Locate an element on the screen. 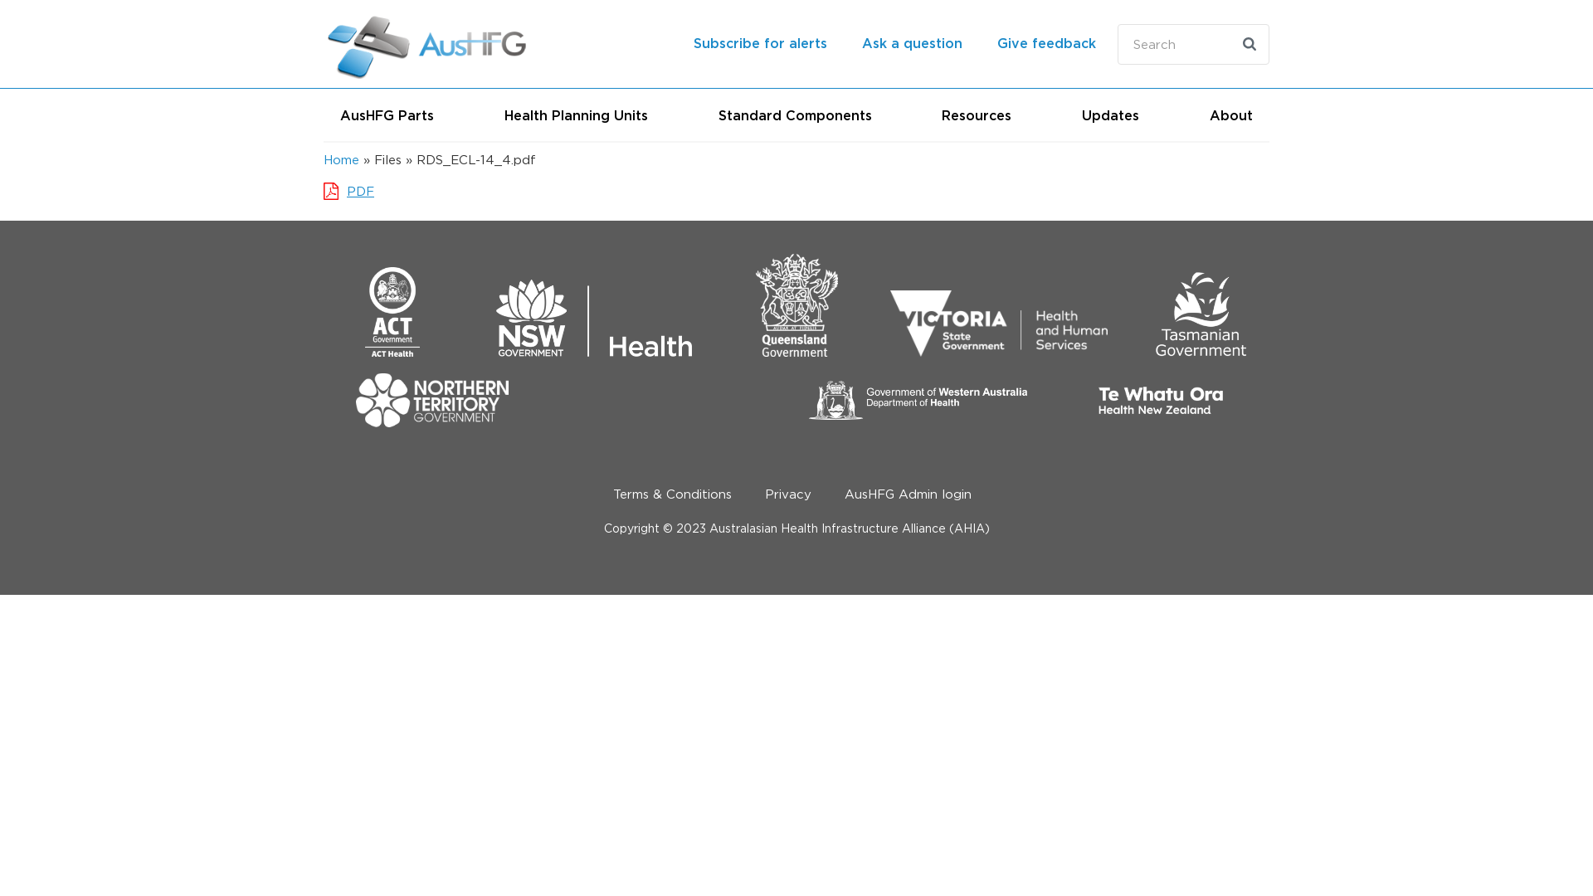 The height and width of the screenshot is (896, 1593). AusHFG Admin login is located at coordinates (908, 494).